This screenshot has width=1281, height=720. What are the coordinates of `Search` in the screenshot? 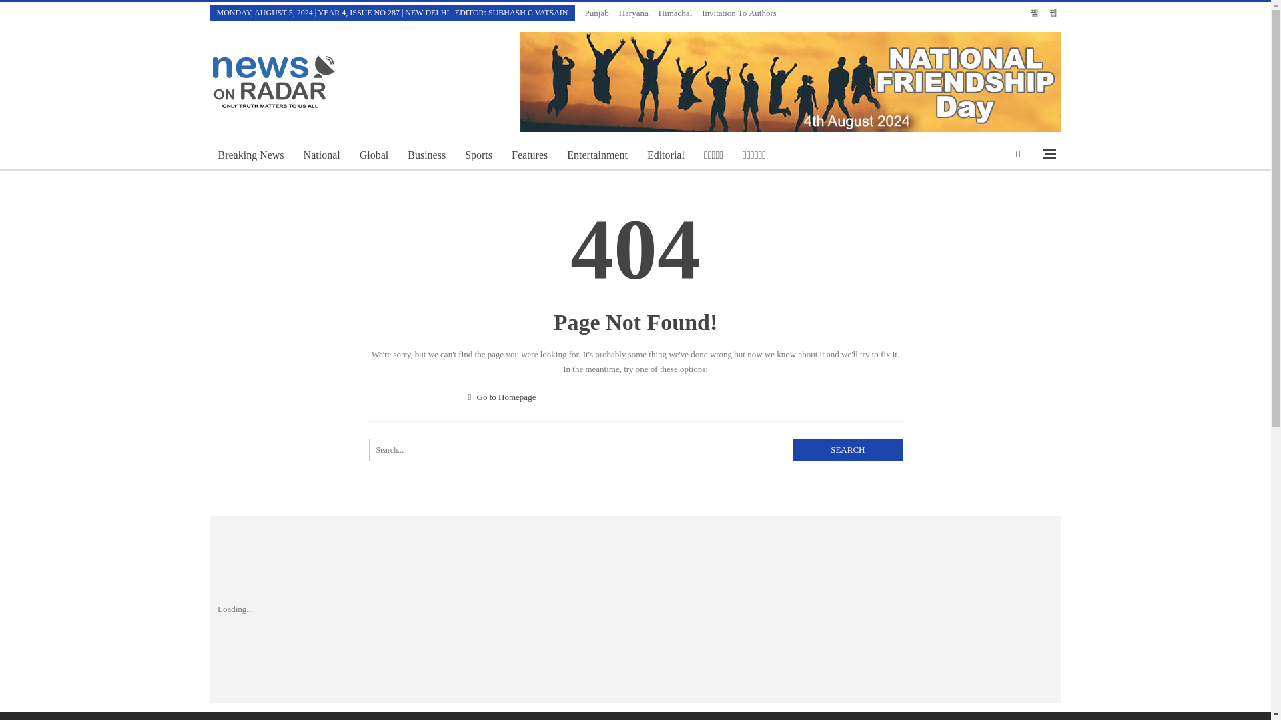 It's located at (604, 13).